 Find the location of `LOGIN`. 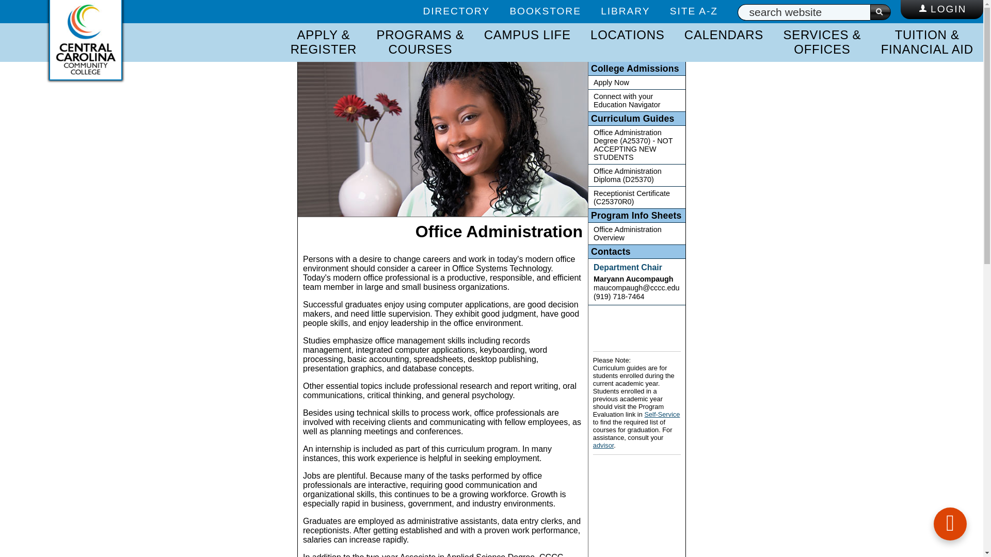

LOGIN is located at coordinates (941, 11).